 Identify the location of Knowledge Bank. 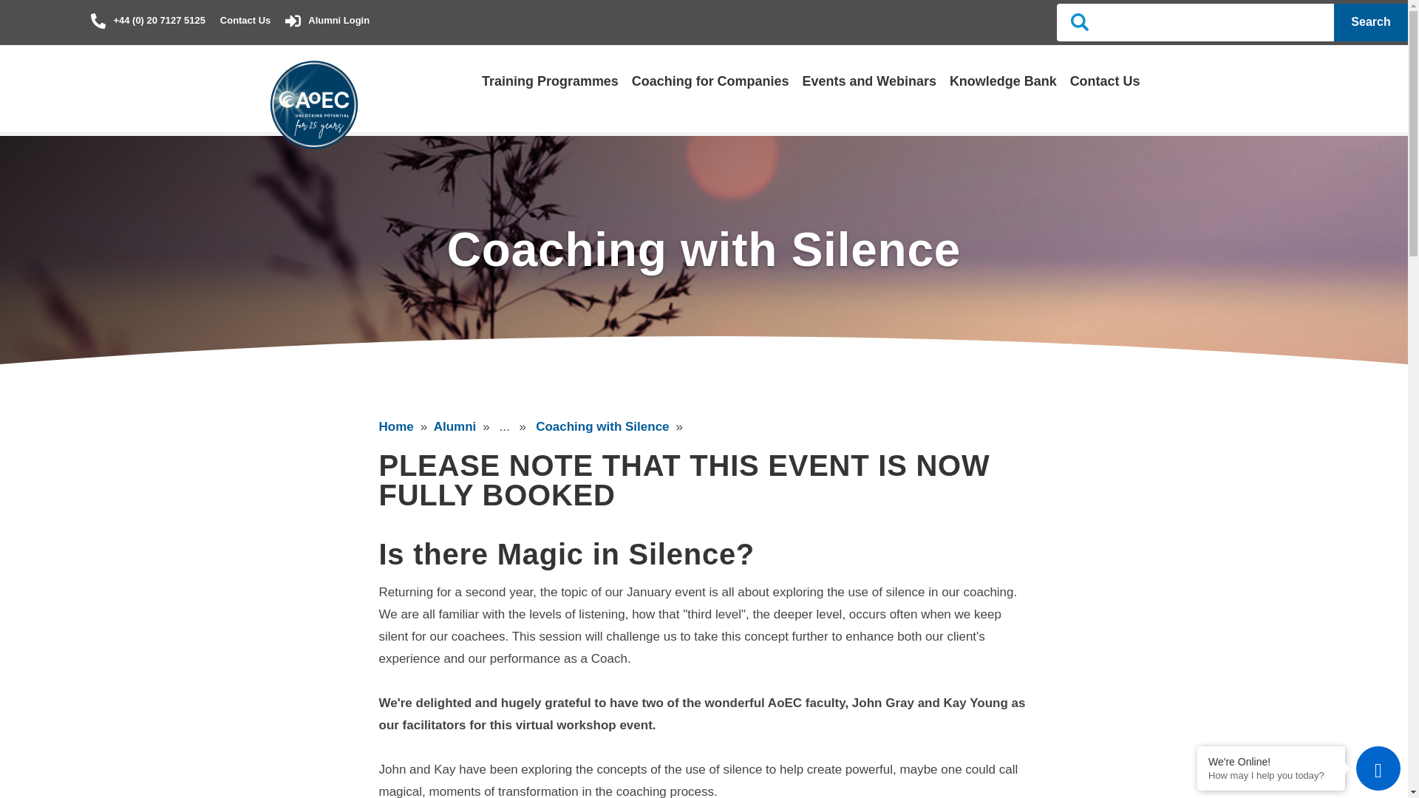
(1003, 81).